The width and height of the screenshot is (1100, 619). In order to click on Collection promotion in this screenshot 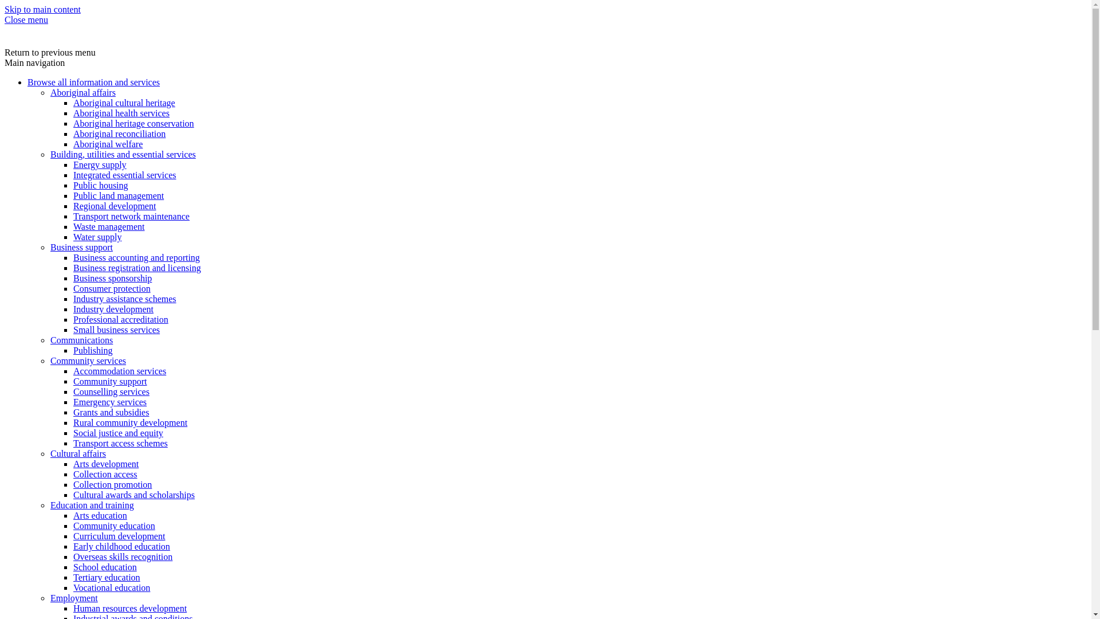, I will do `click(112, 485)`.